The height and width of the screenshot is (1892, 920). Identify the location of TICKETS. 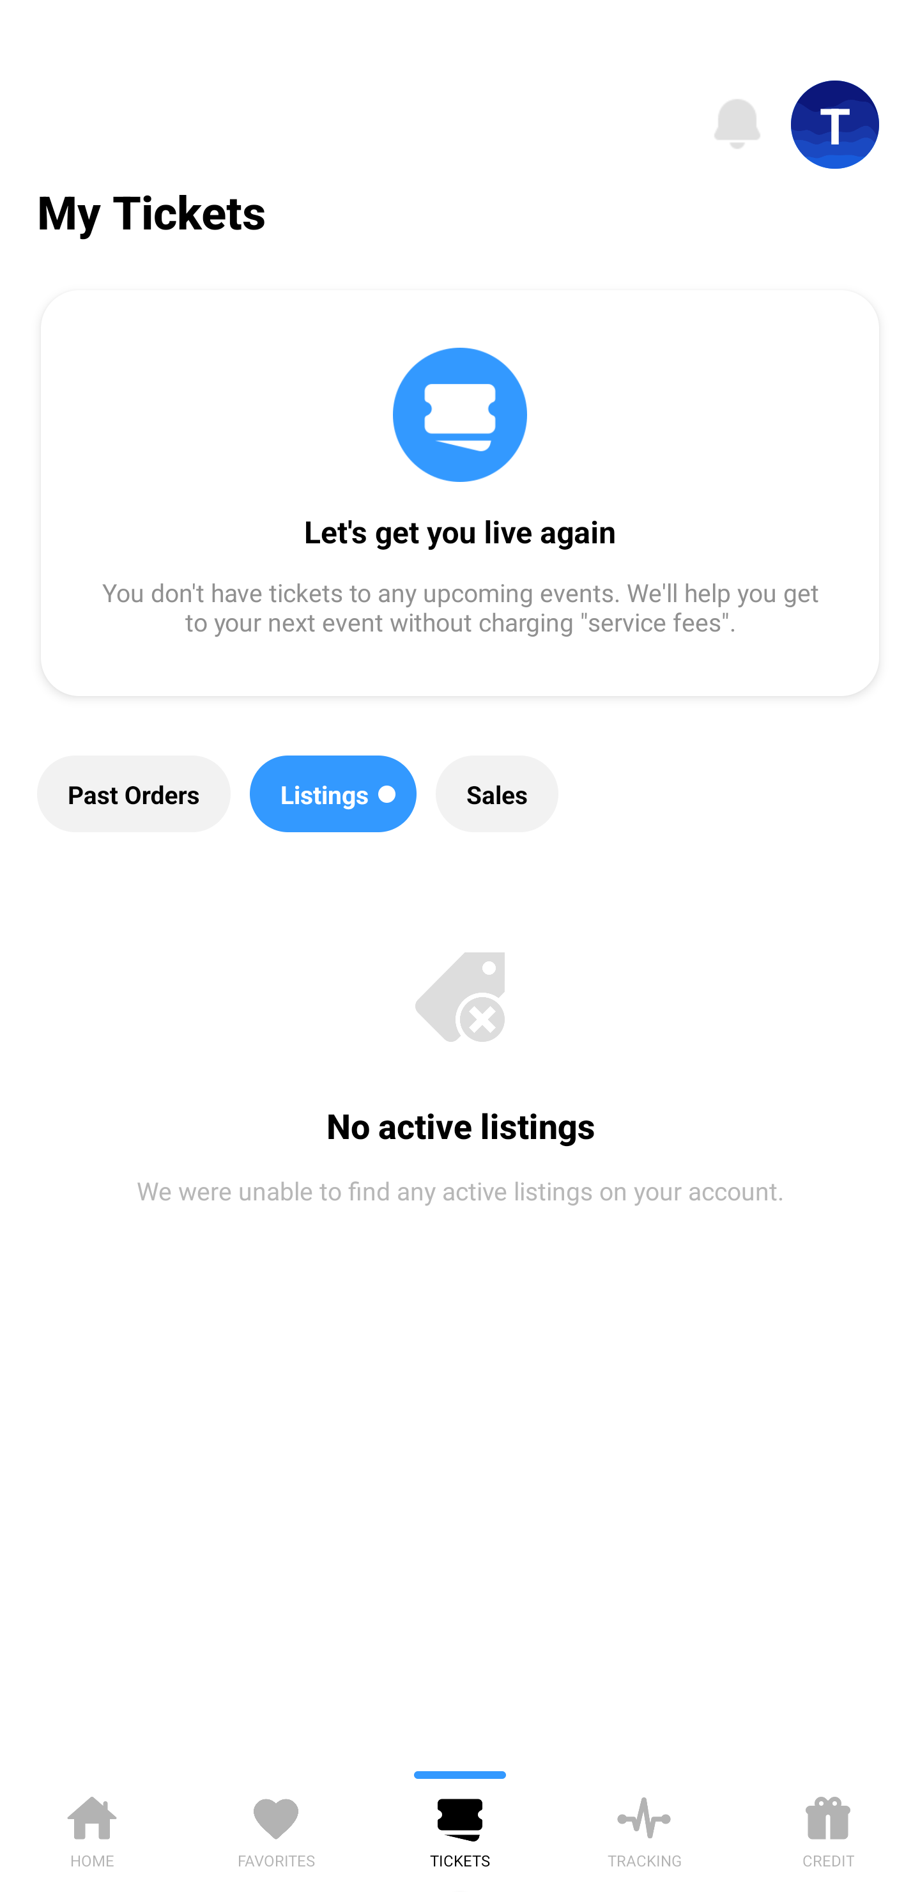
(460, 1828).